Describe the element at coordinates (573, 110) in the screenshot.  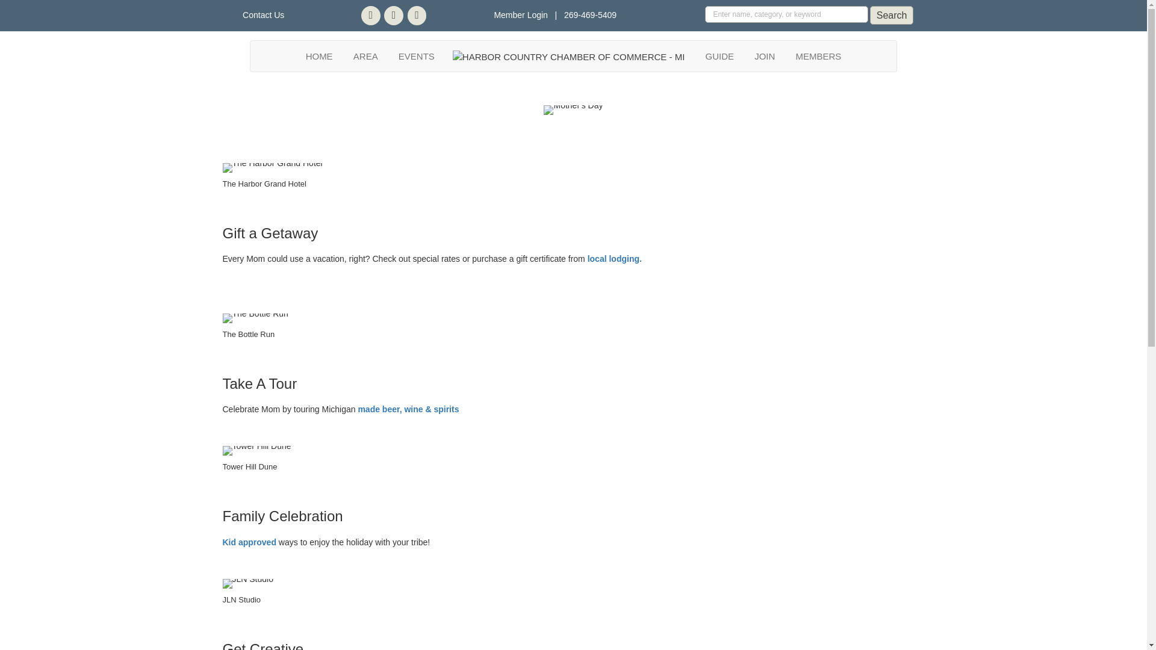
I see `Mother's Day` at that location.